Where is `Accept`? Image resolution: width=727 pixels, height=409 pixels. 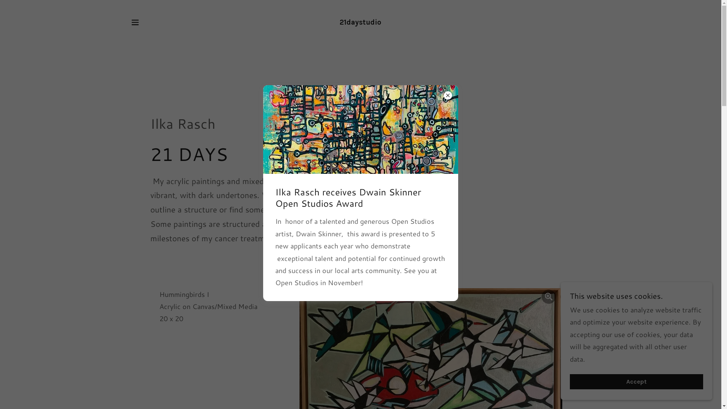 Accept is located at coordinates (637, 382).